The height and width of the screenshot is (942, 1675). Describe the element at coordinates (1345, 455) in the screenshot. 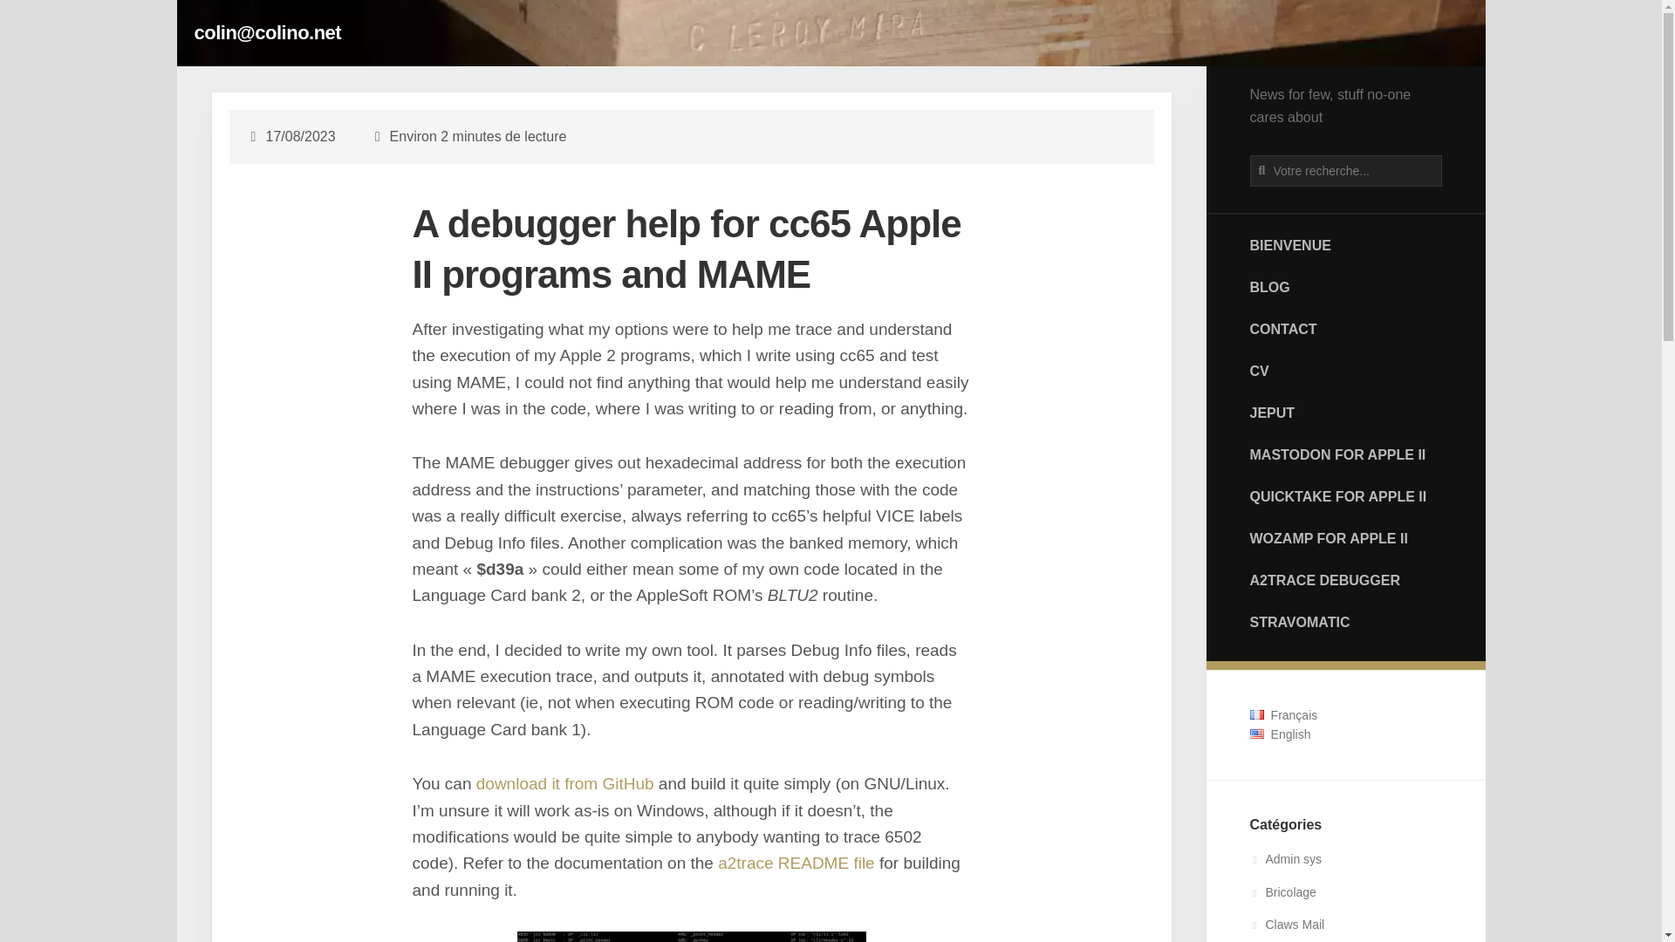

I see `MASTODON FOR APPLE II` at that location.